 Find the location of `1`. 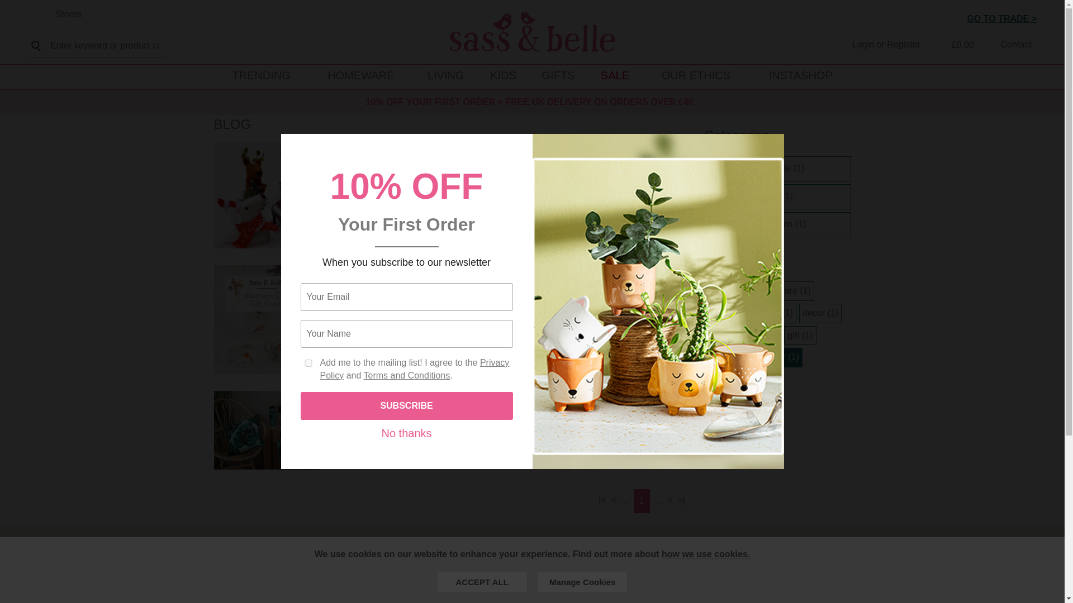

1 is located at coordinates (308, 363).